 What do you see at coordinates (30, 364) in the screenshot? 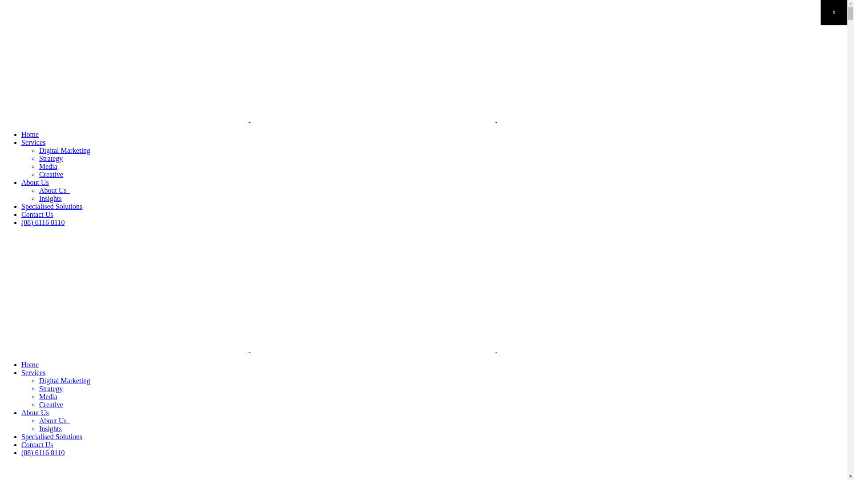
I see `Home` at bounding box center [30, 364].